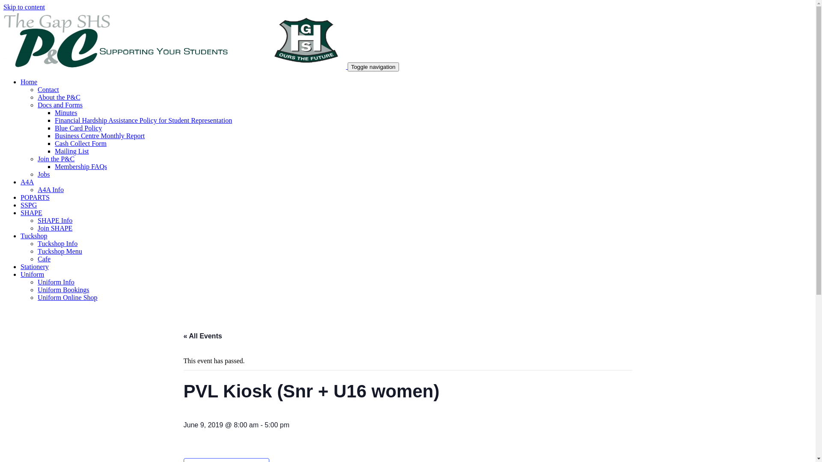 The width and height of the screenshot is (822, 462). I want to click on Blue Card Policy, so click(78, 128).